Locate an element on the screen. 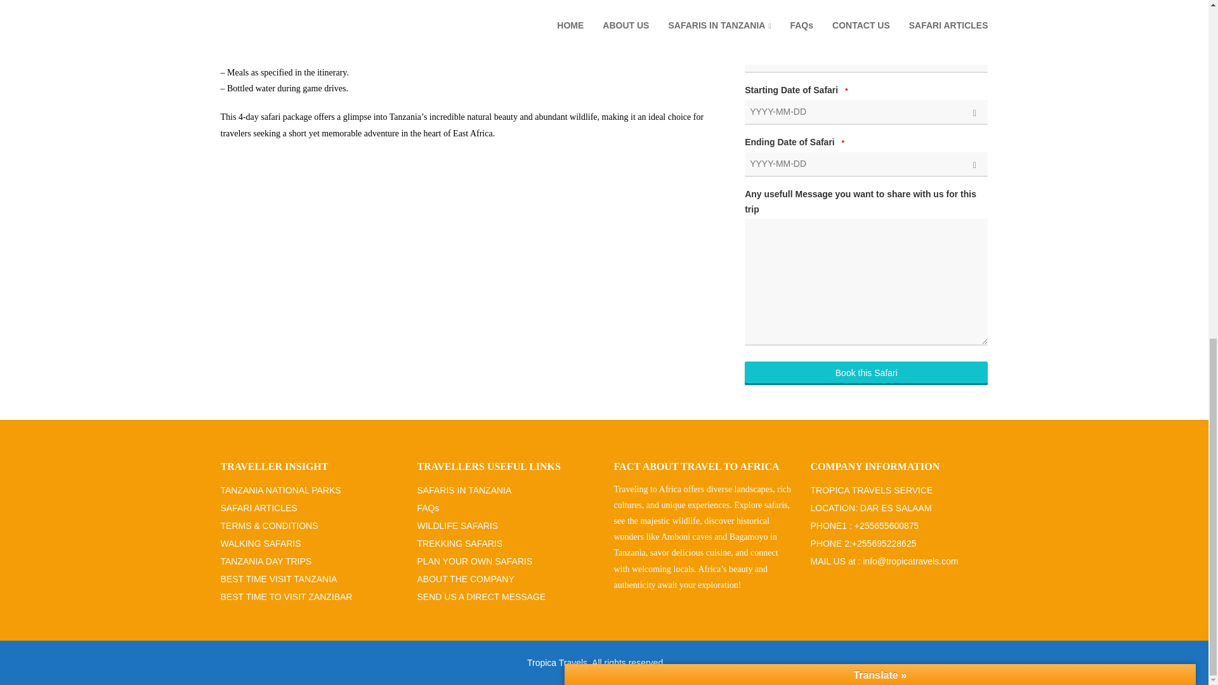 This screenshot has width=1218, height=685. TANZANIA DAY TRIPS is located at coordinates (266, 563).